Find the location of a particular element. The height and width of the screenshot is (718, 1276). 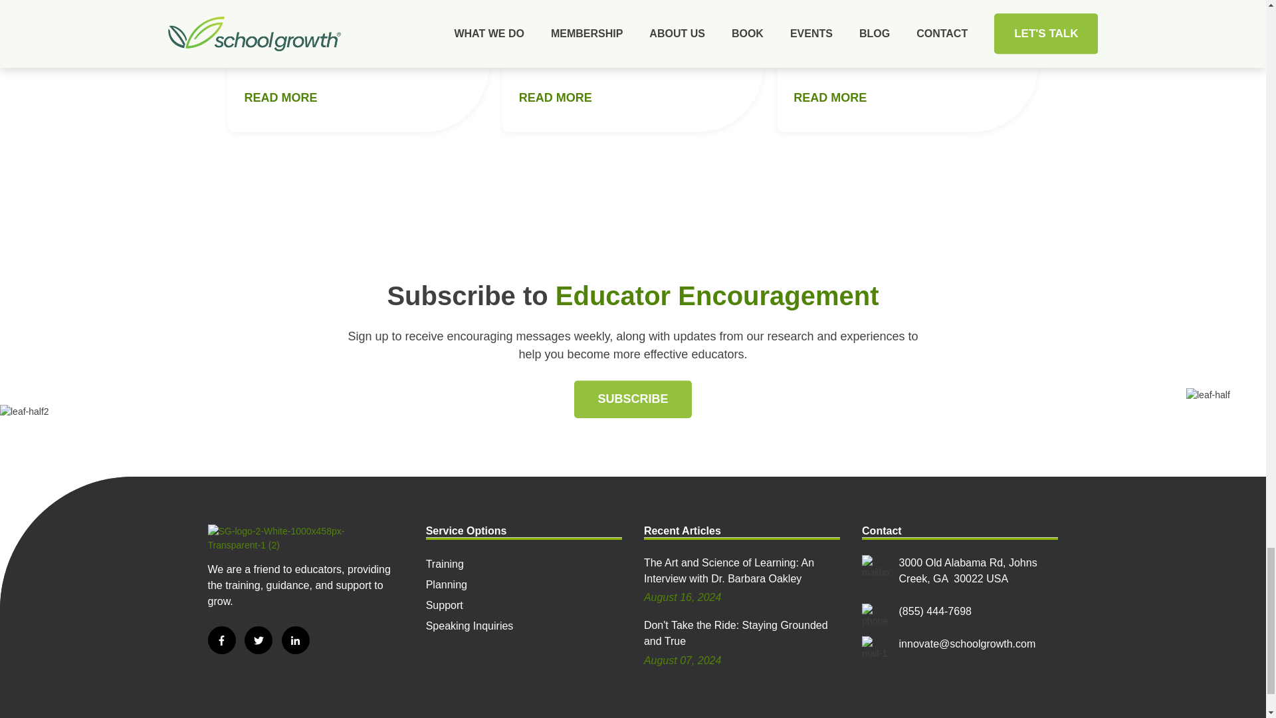

mail-1 is located at coordinates (876, 648).